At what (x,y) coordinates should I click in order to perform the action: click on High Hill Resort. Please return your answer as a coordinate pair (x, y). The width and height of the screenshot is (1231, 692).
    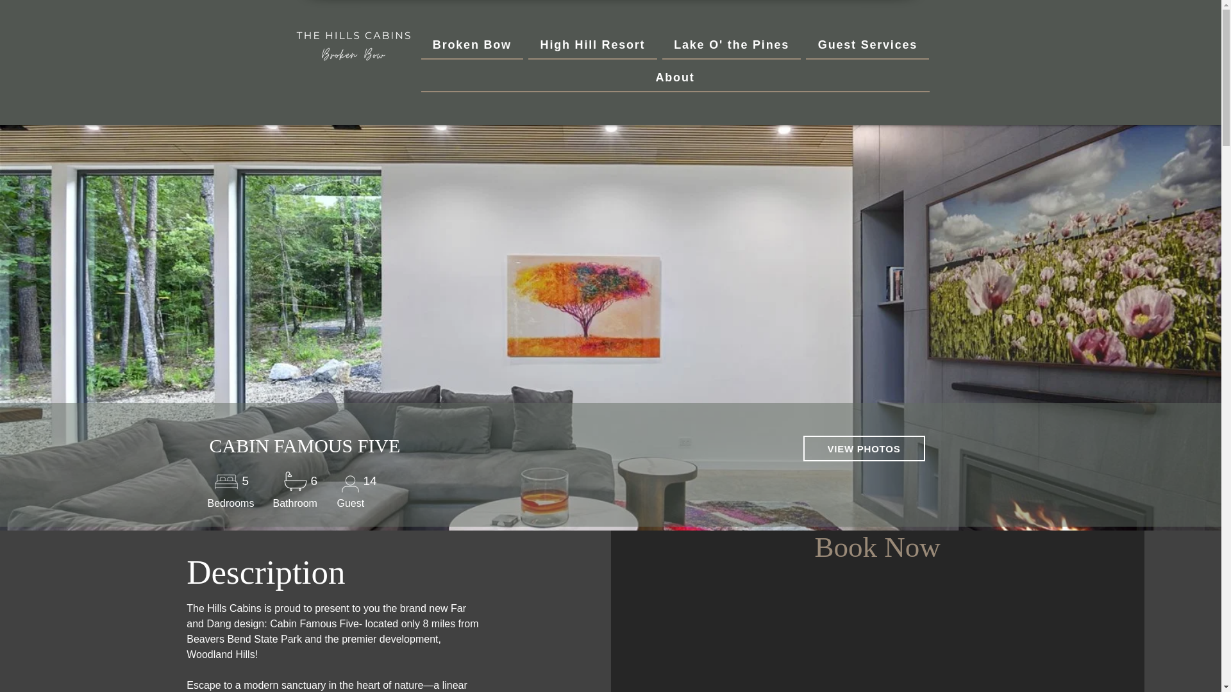
    Looking at the image, I should click on (592, 45).